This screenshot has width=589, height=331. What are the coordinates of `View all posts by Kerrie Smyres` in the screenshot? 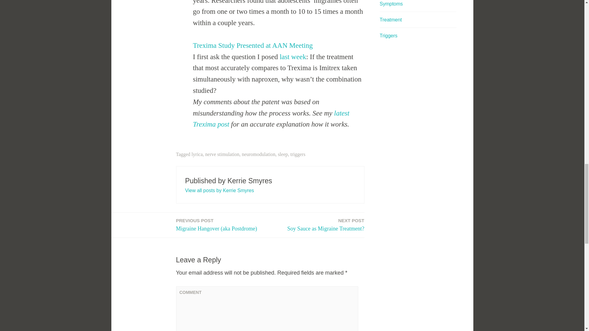 It's located at (219, 190).